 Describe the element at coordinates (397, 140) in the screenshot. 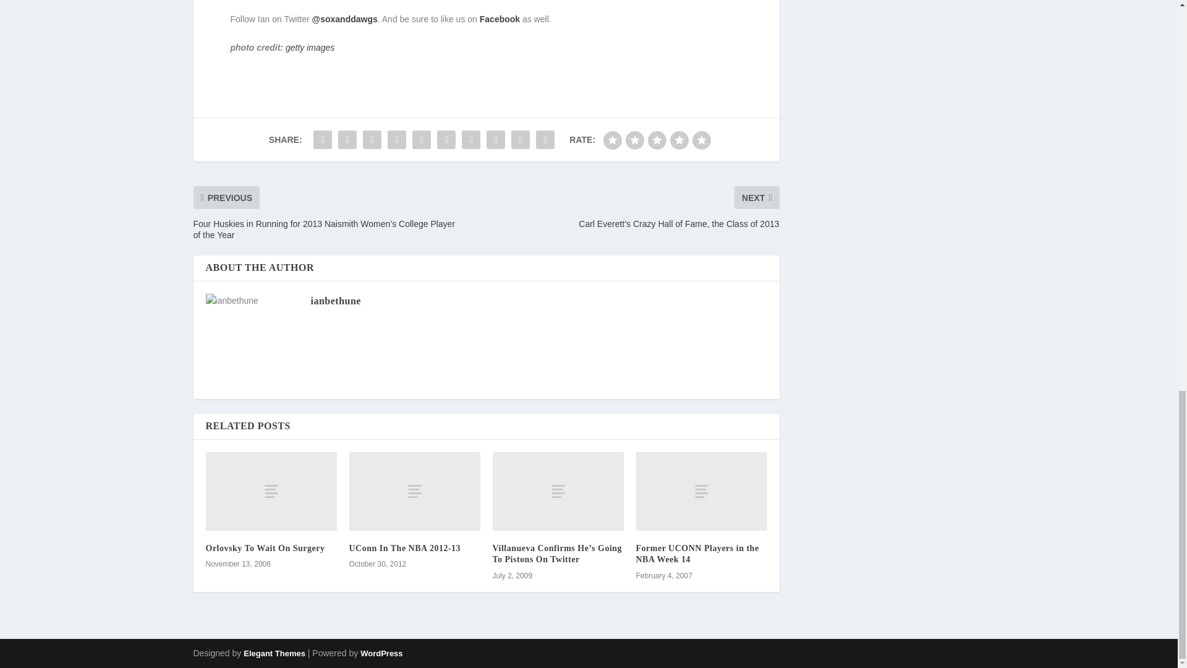

I see `Share "Former Husky Will Beatty Gets Paid" via Tumblr` at that location.